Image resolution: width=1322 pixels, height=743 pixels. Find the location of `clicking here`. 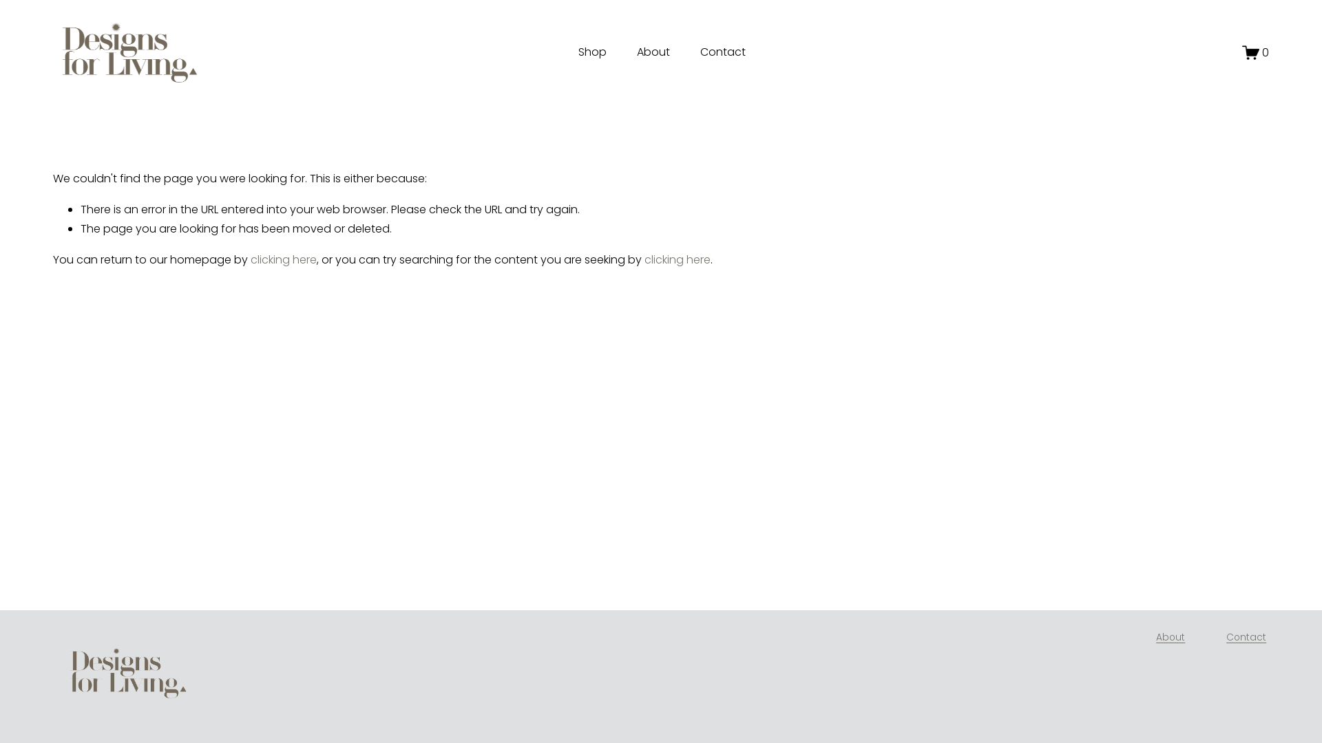

clicking here is located at coordinates (678, 260).